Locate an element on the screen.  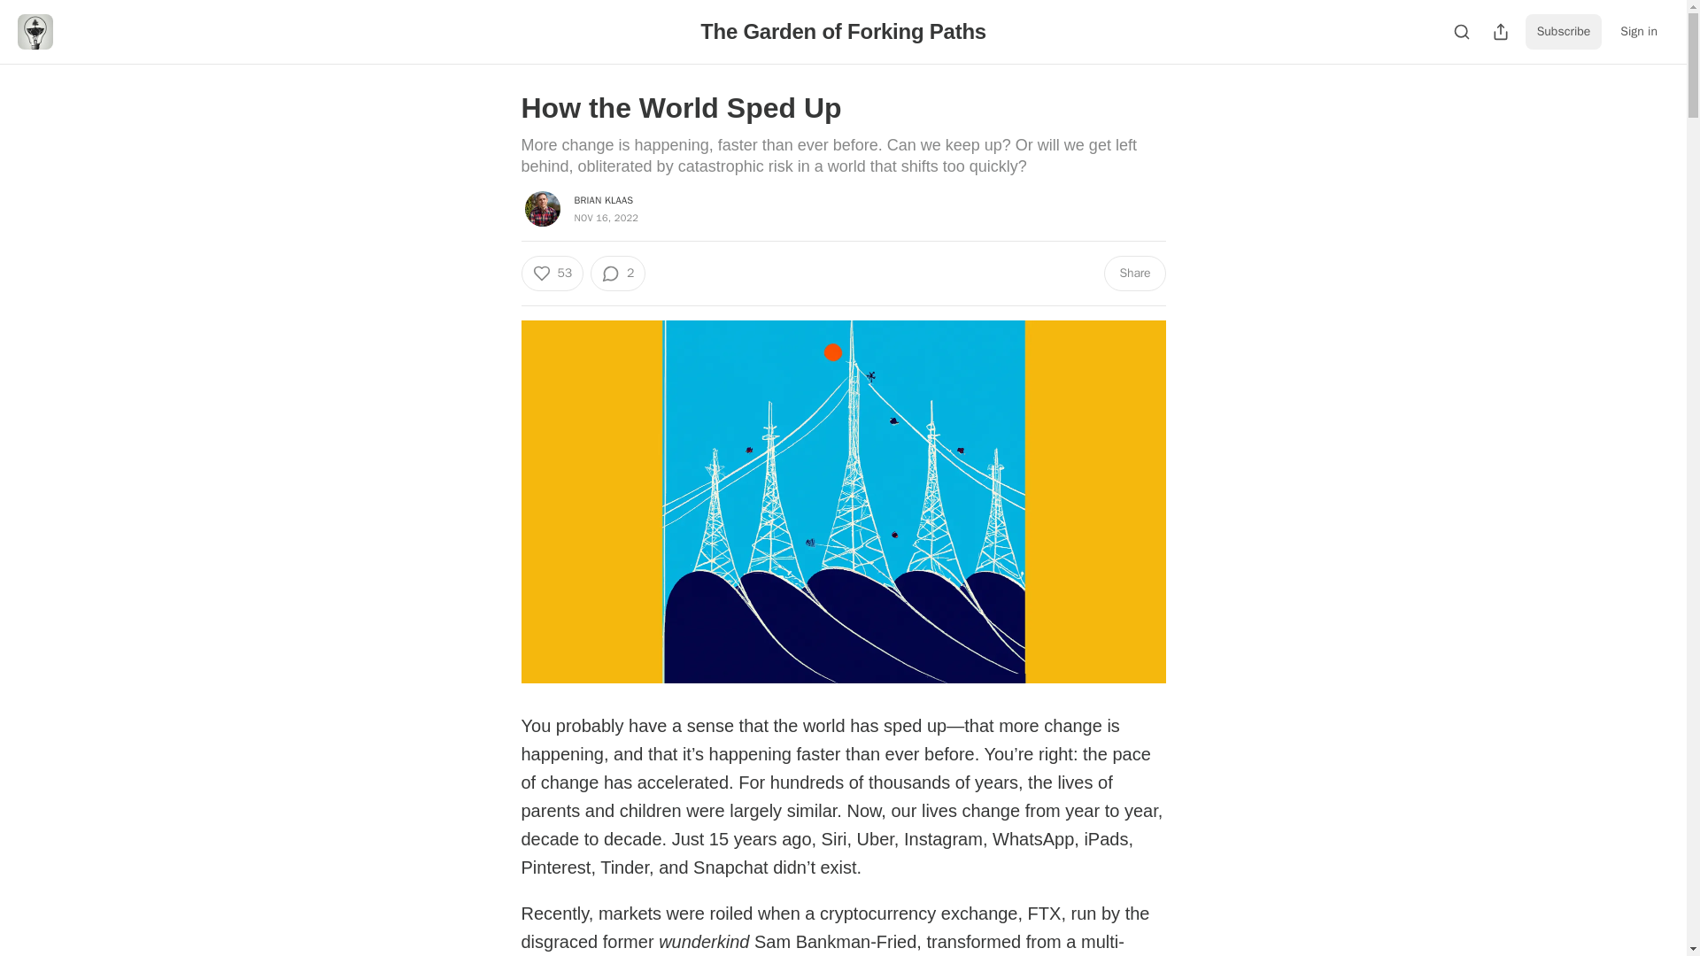
Sign in is located at coordinates (1638, 32).